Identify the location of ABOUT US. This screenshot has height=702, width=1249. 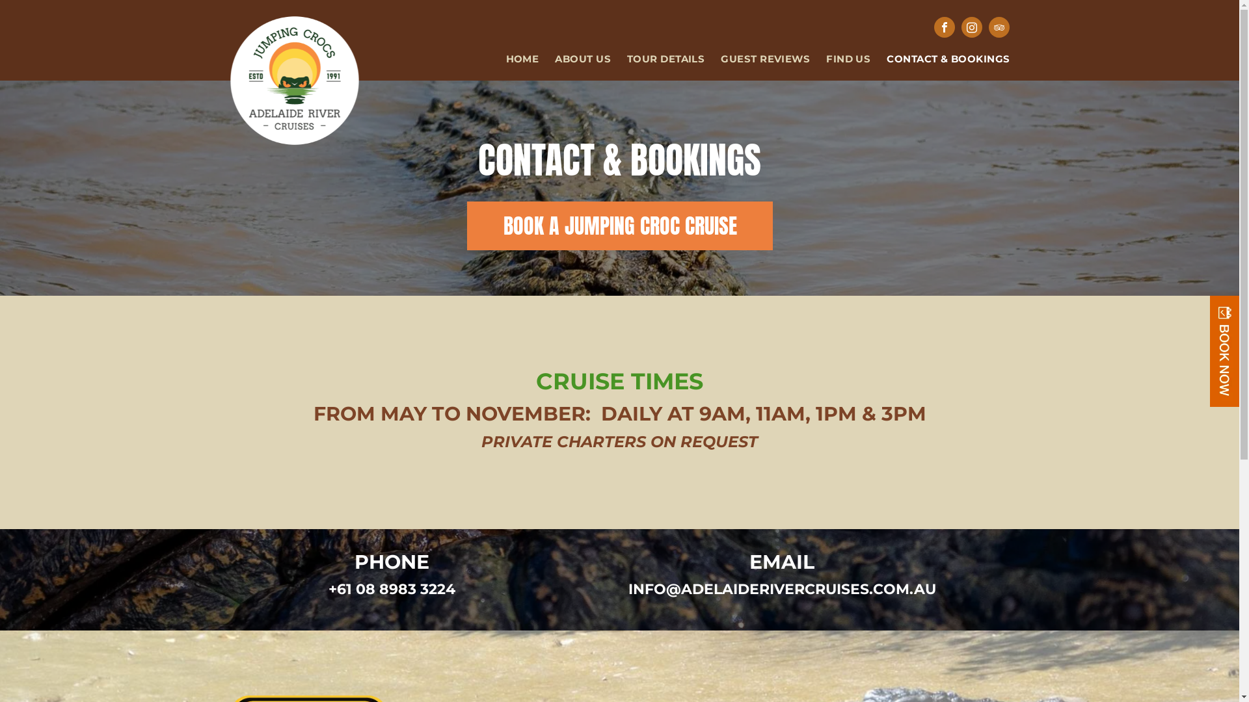
(575, 60).